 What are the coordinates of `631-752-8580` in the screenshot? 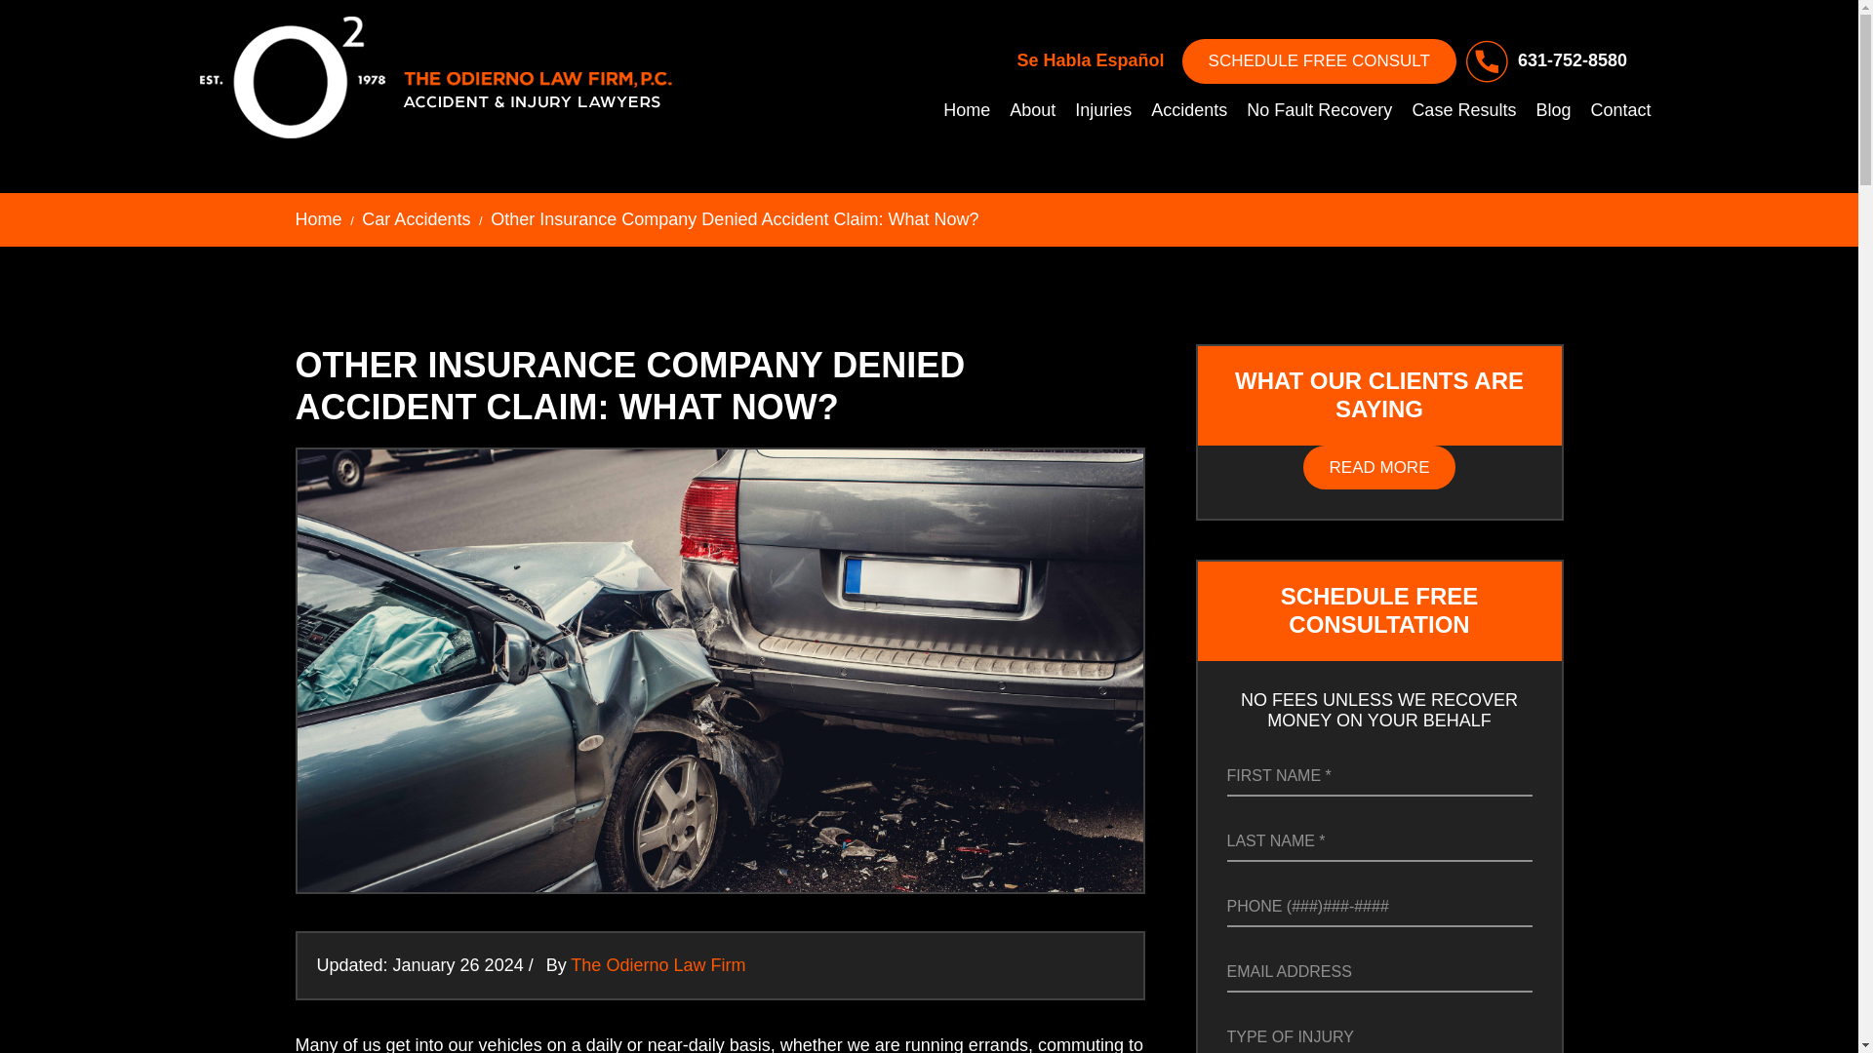 It's located at (1541, 61).